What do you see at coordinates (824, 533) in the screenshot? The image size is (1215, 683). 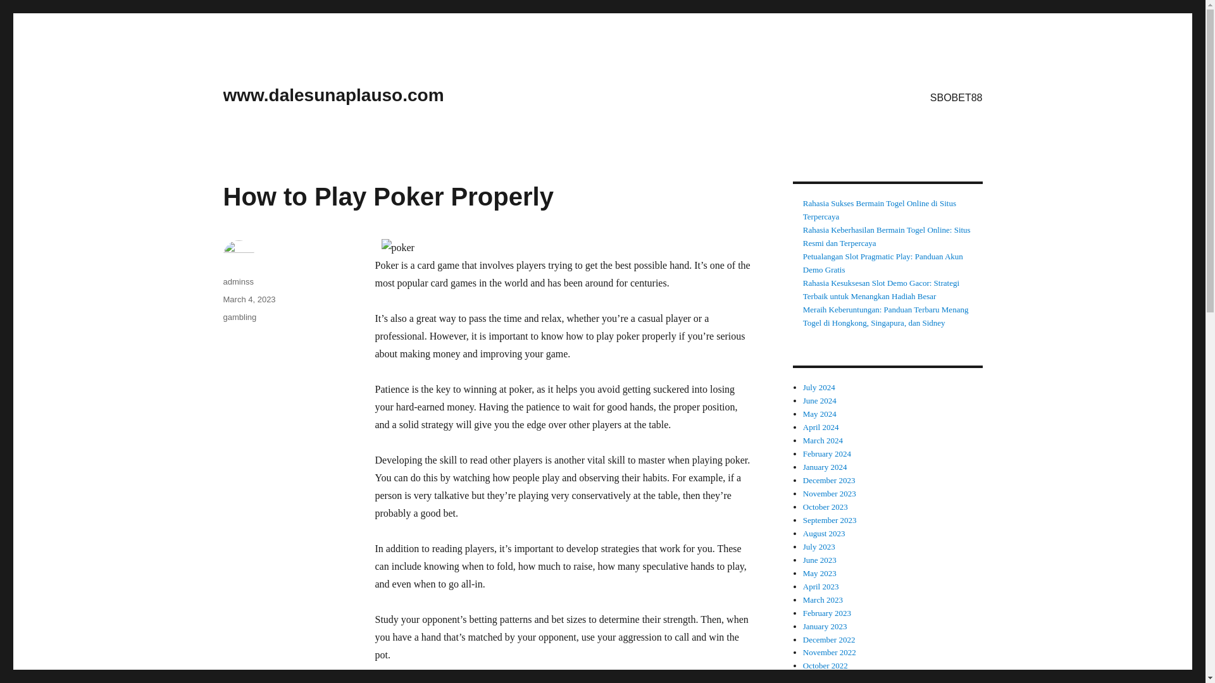 I see `August 2023` at bounding box center [824, 533].